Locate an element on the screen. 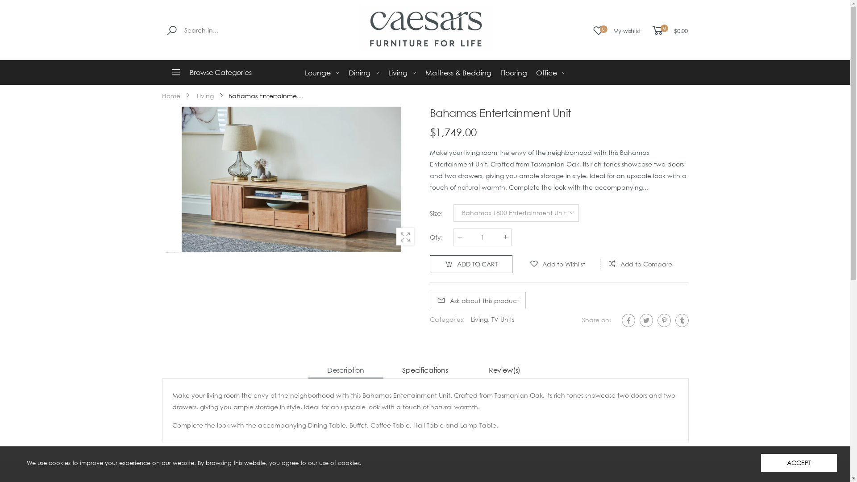 This screenshot has height=482, width=857. Living is located at coordinates (205, 96).